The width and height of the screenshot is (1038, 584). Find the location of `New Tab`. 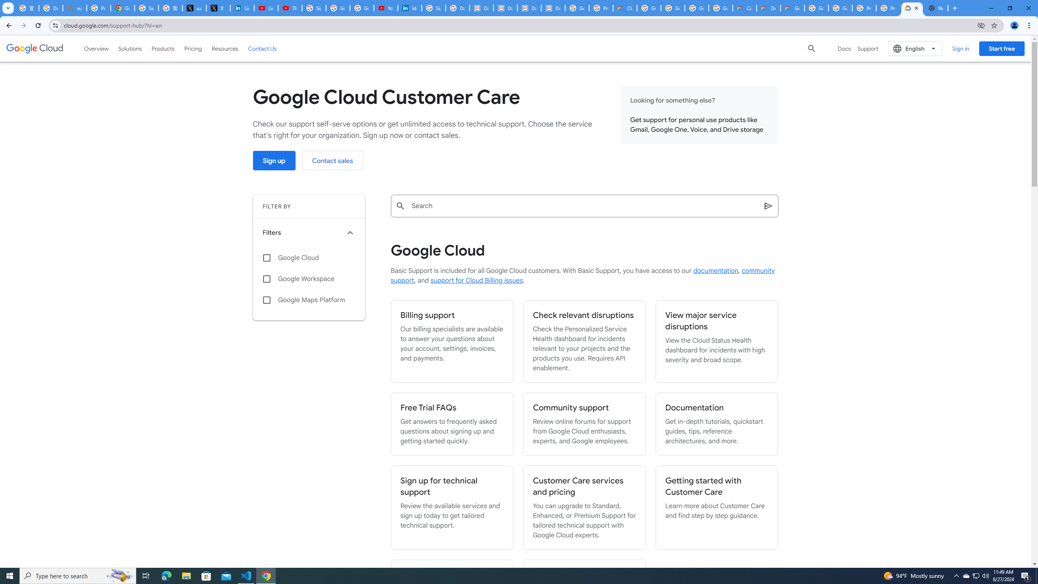

New Tab is located at coordinates (936, 8).